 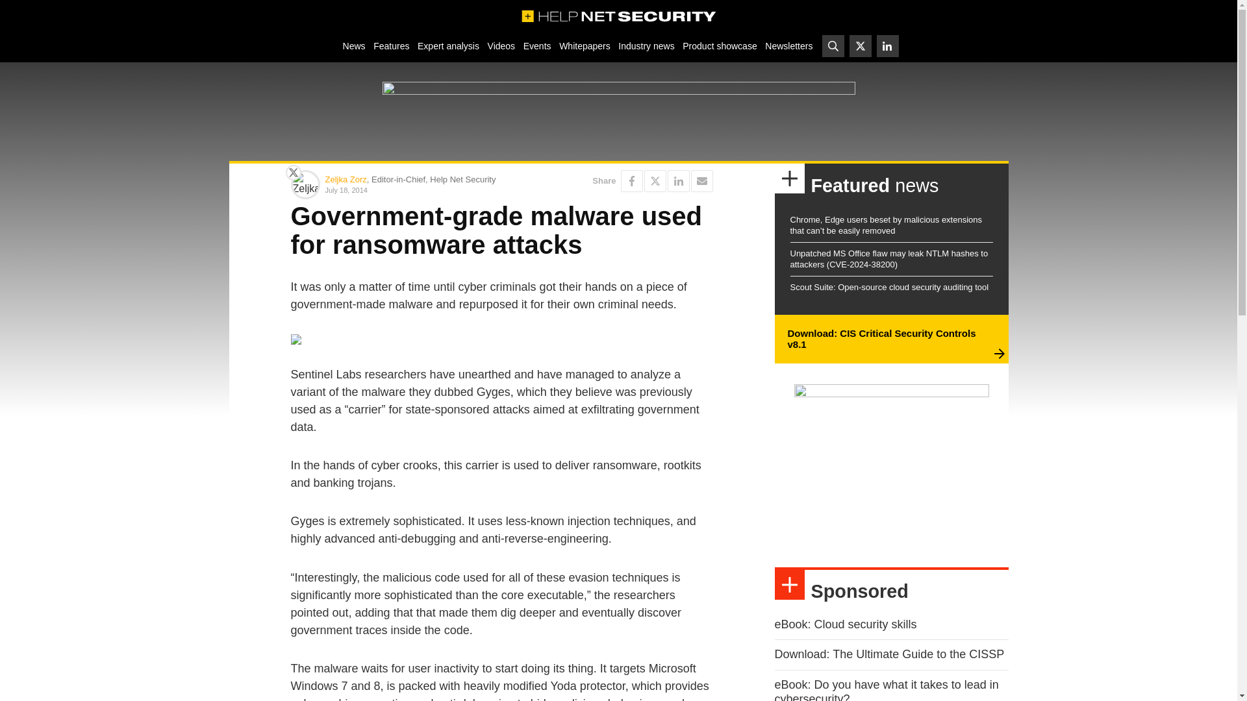 What do you see at coordinates (846, 624) in the screenshot?
I see `eBook: Cloud security skills` at bounding box center [846, 624].